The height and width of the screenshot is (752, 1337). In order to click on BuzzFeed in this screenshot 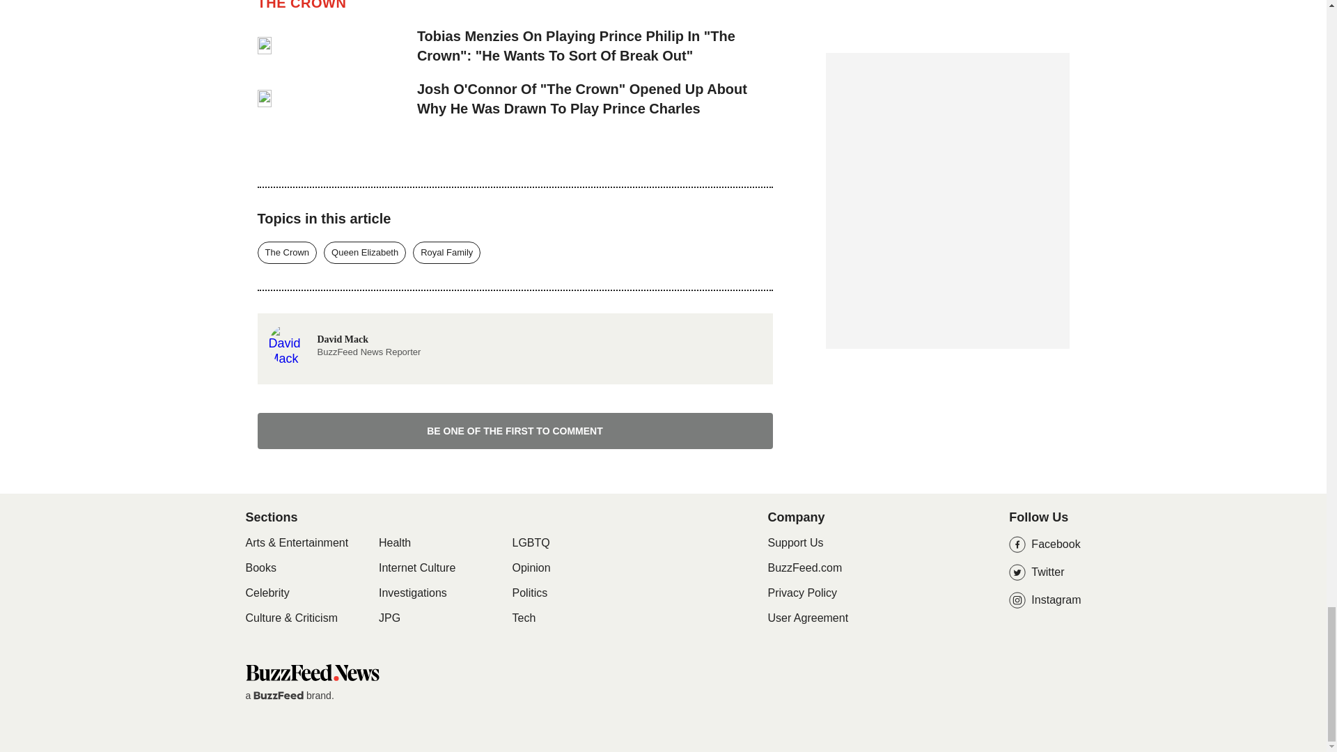, I will do `click(279, 695)`.